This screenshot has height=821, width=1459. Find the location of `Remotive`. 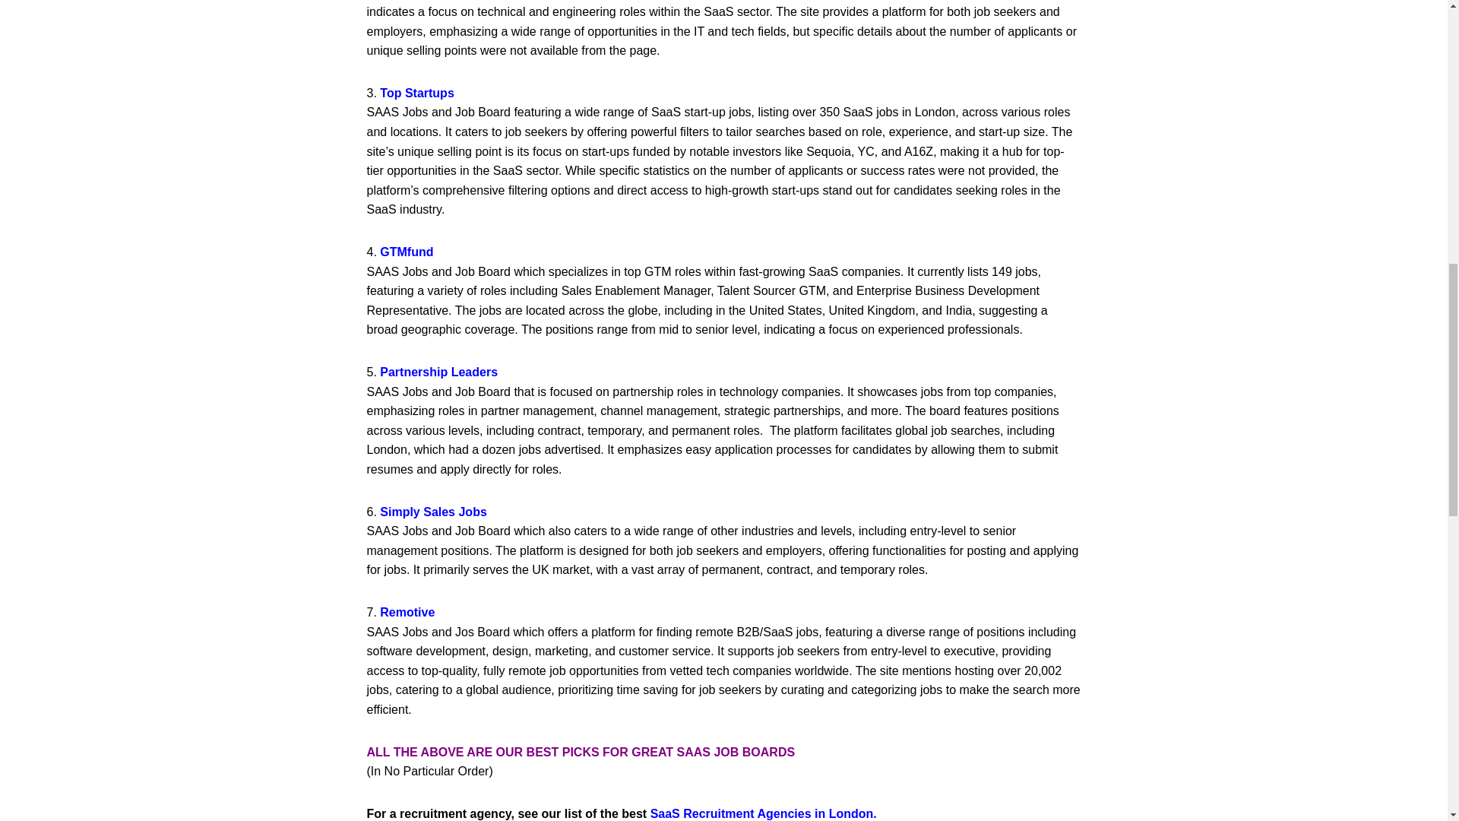

Remotive is located at coordinates (407, 613).